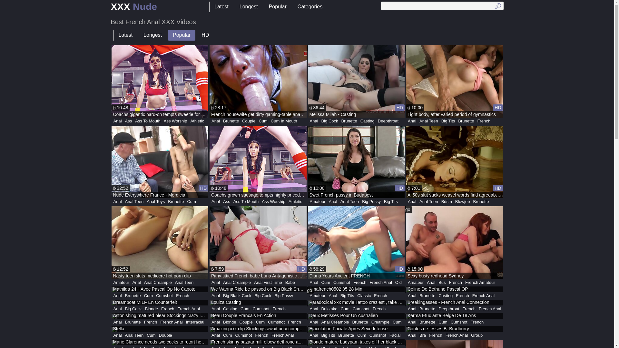 The height and width of the screenshot is (348, 619). I want to click on Stella
921
3 years ago
14:00
HD, so click(160, 329).